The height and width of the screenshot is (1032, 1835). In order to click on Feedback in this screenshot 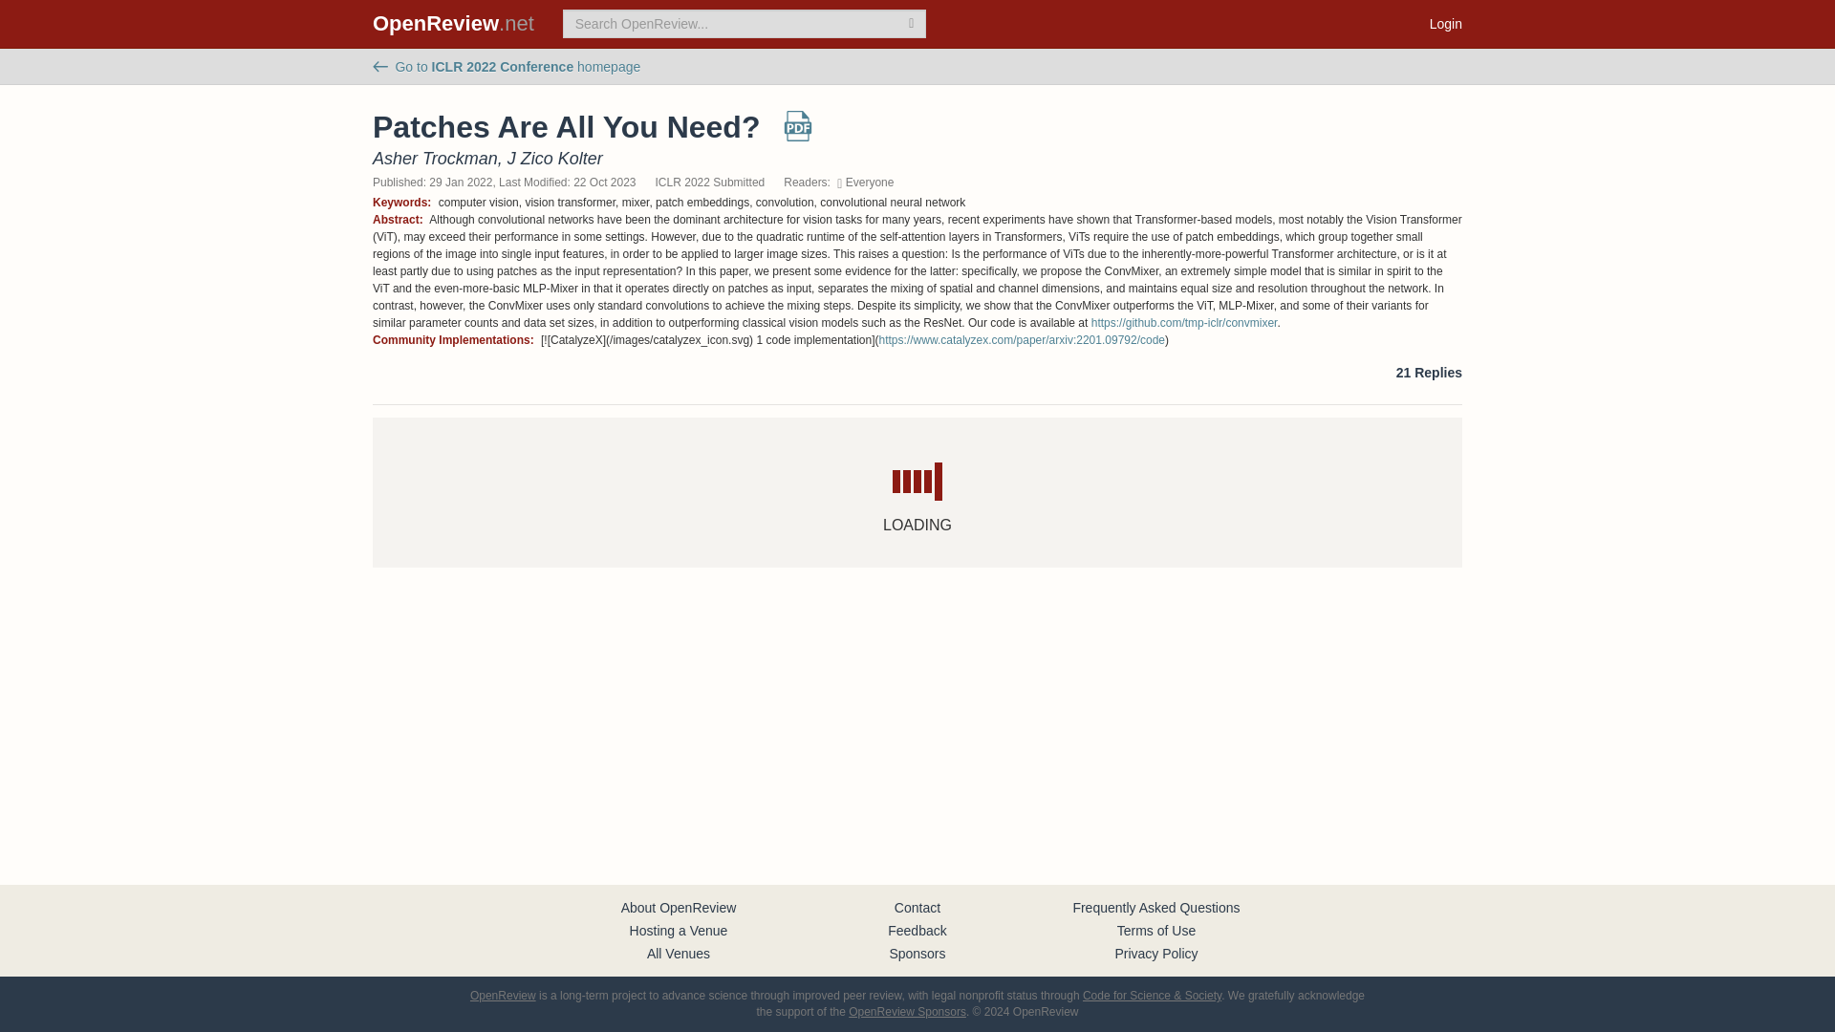, I will do `click(917, 930)`.